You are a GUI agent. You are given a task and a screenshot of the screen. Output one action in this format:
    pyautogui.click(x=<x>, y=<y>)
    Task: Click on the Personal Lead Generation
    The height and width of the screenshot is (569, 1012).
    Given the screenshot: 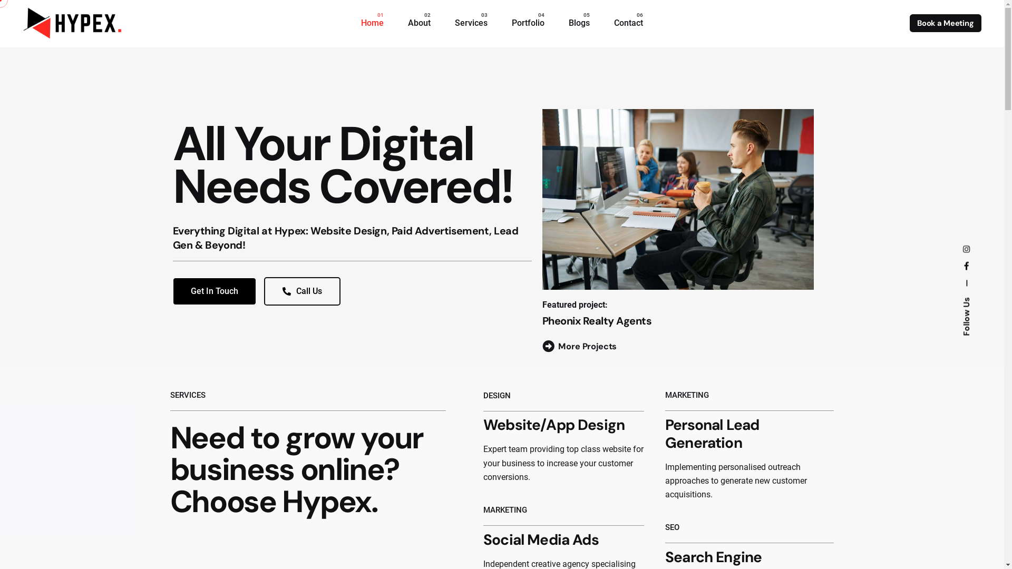 What is the action you would take?
    pyautogui.click(x=712, y=434)
    